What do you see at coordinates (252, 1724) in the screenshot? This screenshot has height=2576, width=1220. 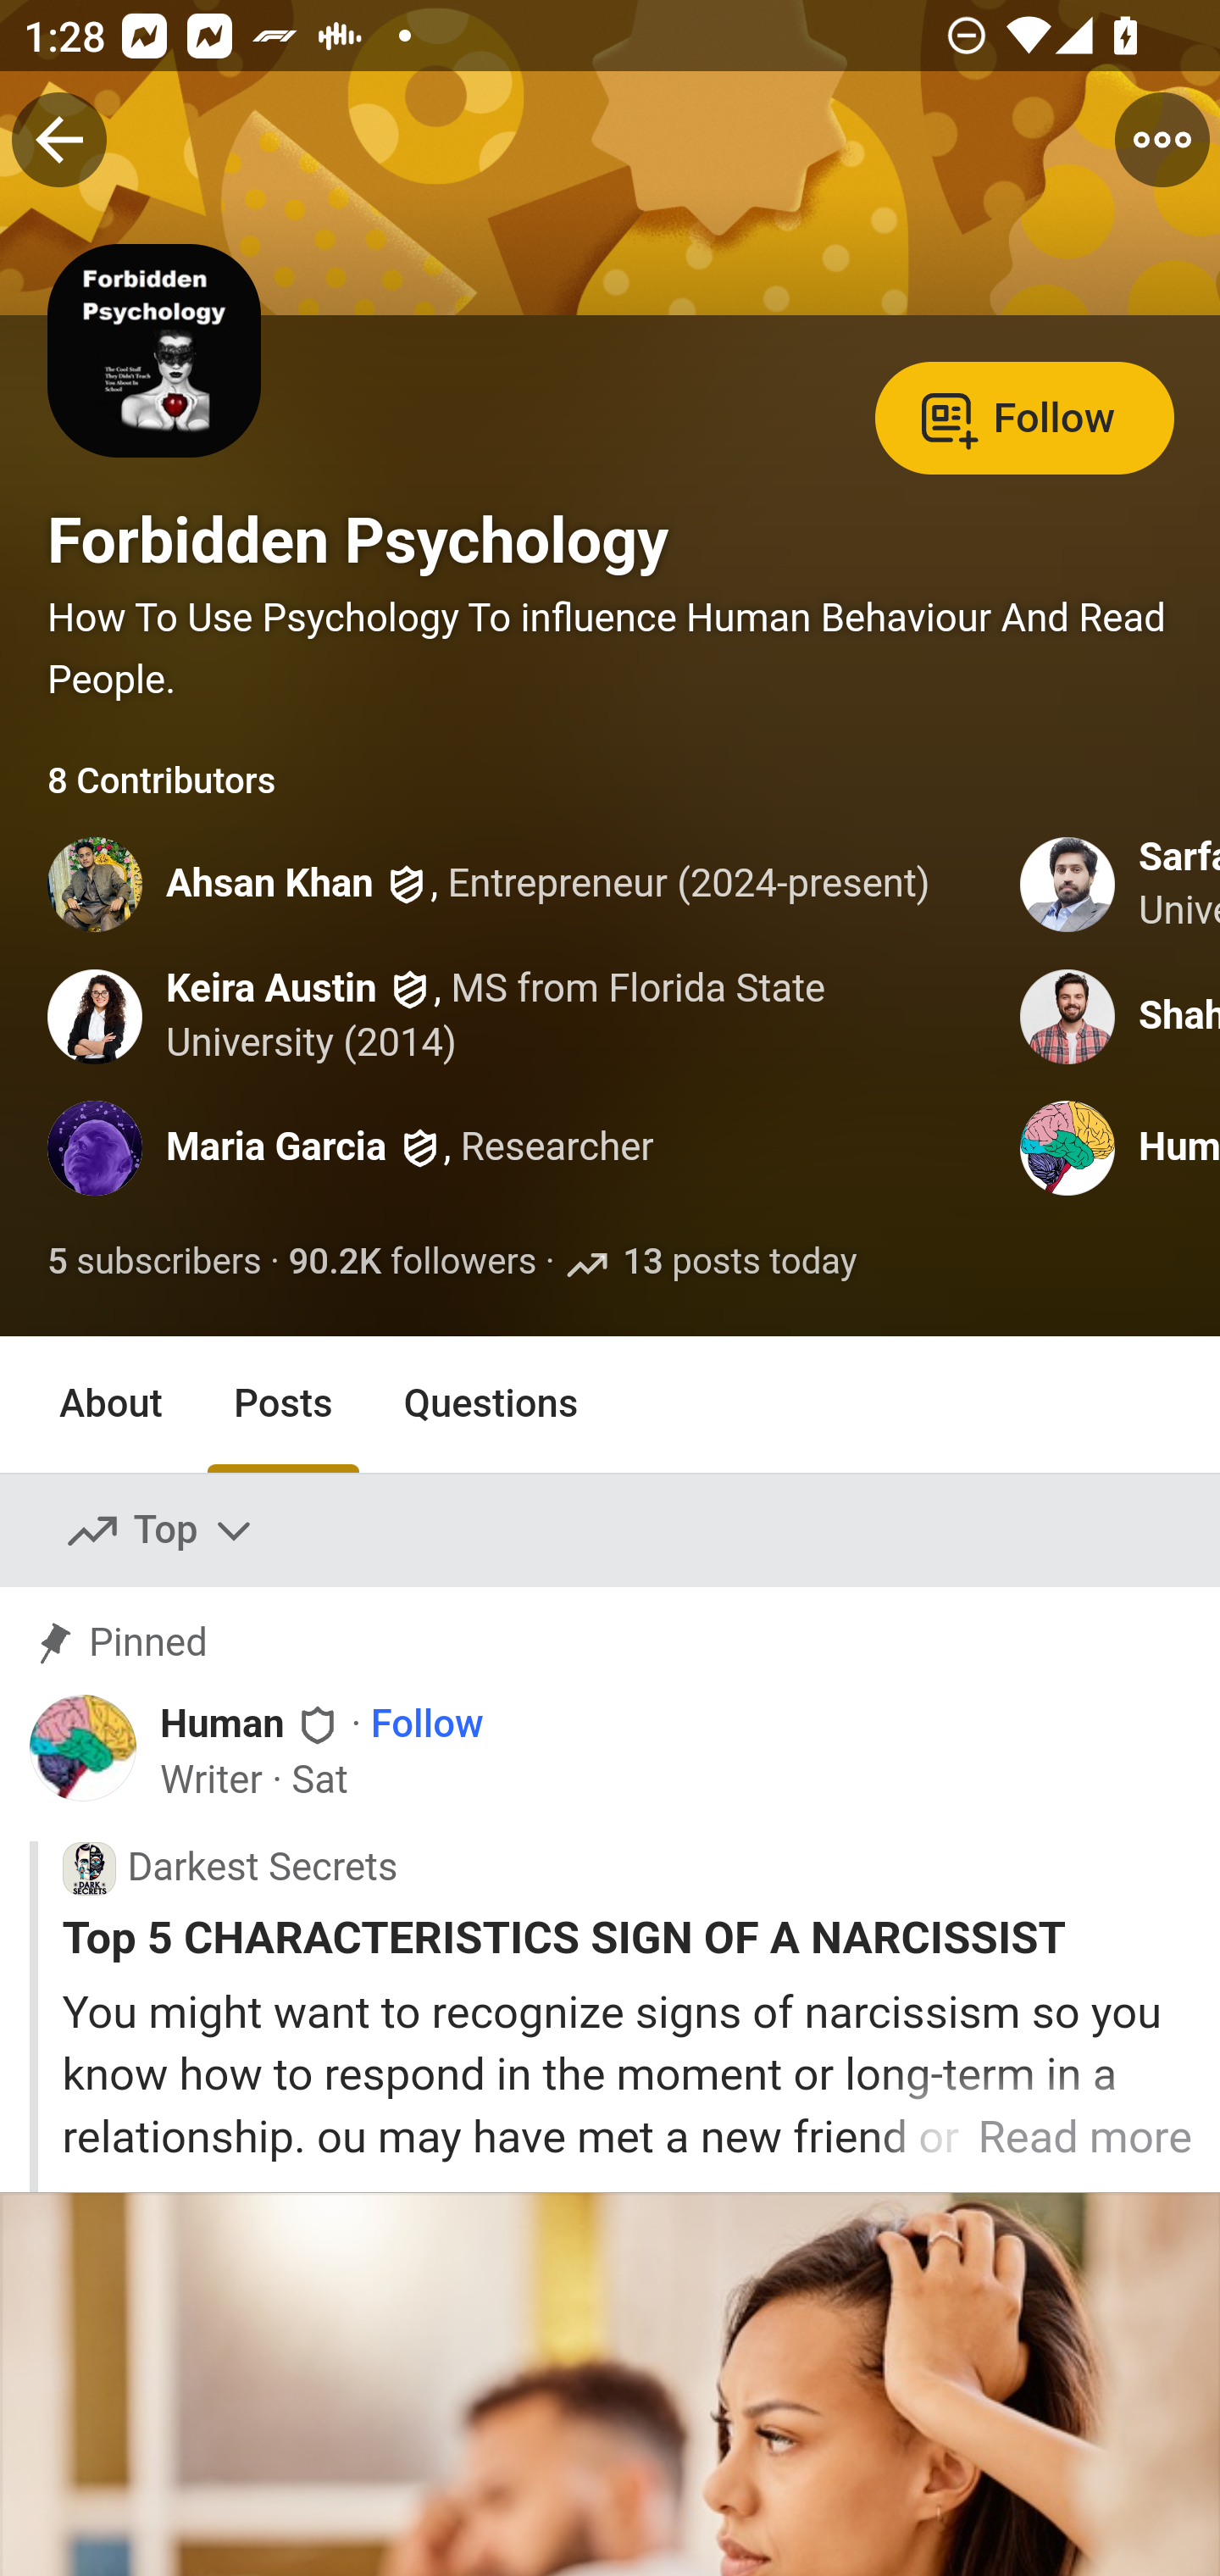 I see `Human Human  ` at bounding box center [252, 1724].